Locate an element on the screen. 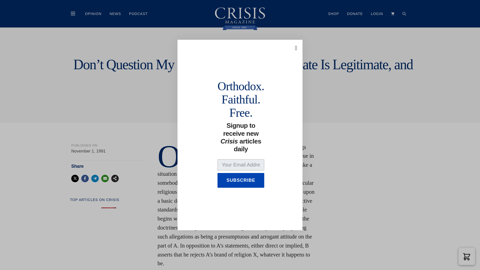  PODCAST is located at coordinates (138, 13).